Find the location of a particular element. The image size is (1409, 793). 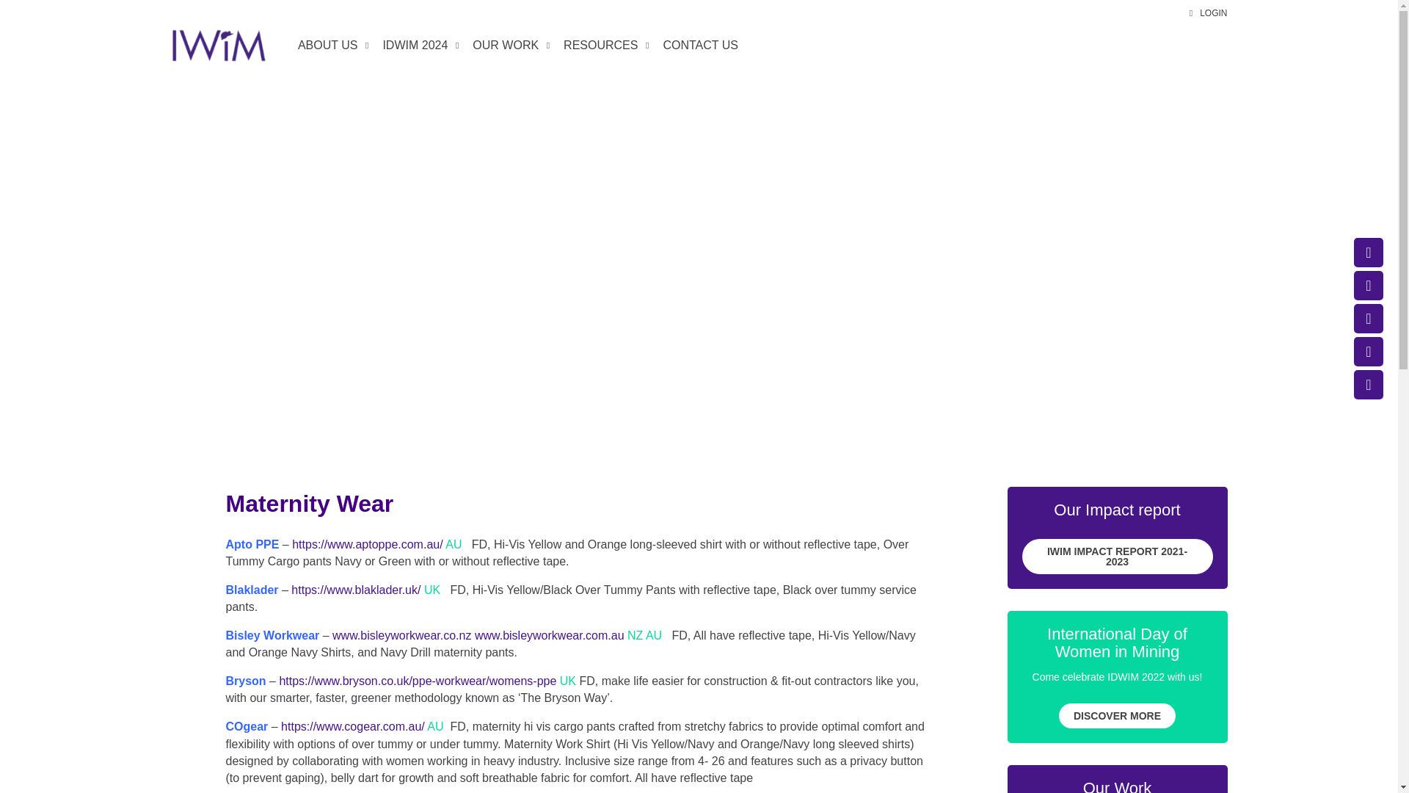

IWiM Impact Report 2021-2023 is located at coordinates (1117, 557).